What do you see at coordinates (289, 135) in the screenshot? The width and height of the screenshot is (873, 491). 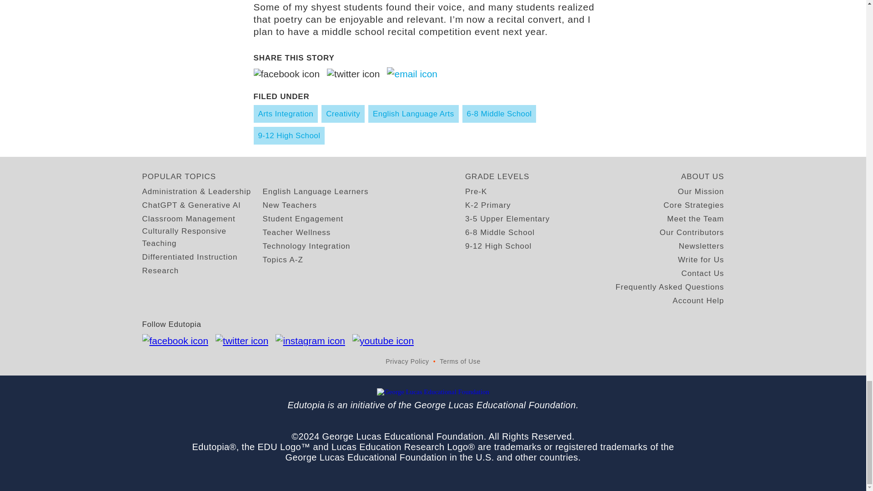 I see `9-12 High School` at bounding box center [289, 135].